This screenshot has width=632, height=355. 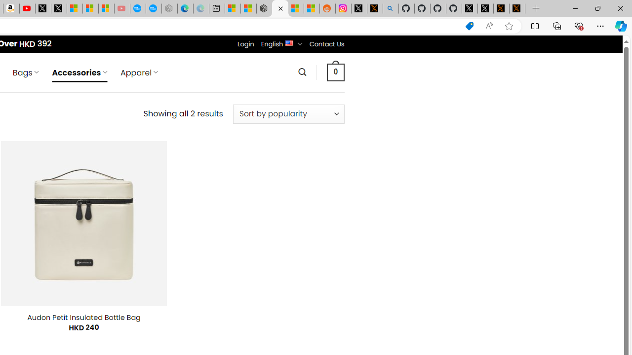 I want to click on X Privacy Policy, so click(x=517, y=9).